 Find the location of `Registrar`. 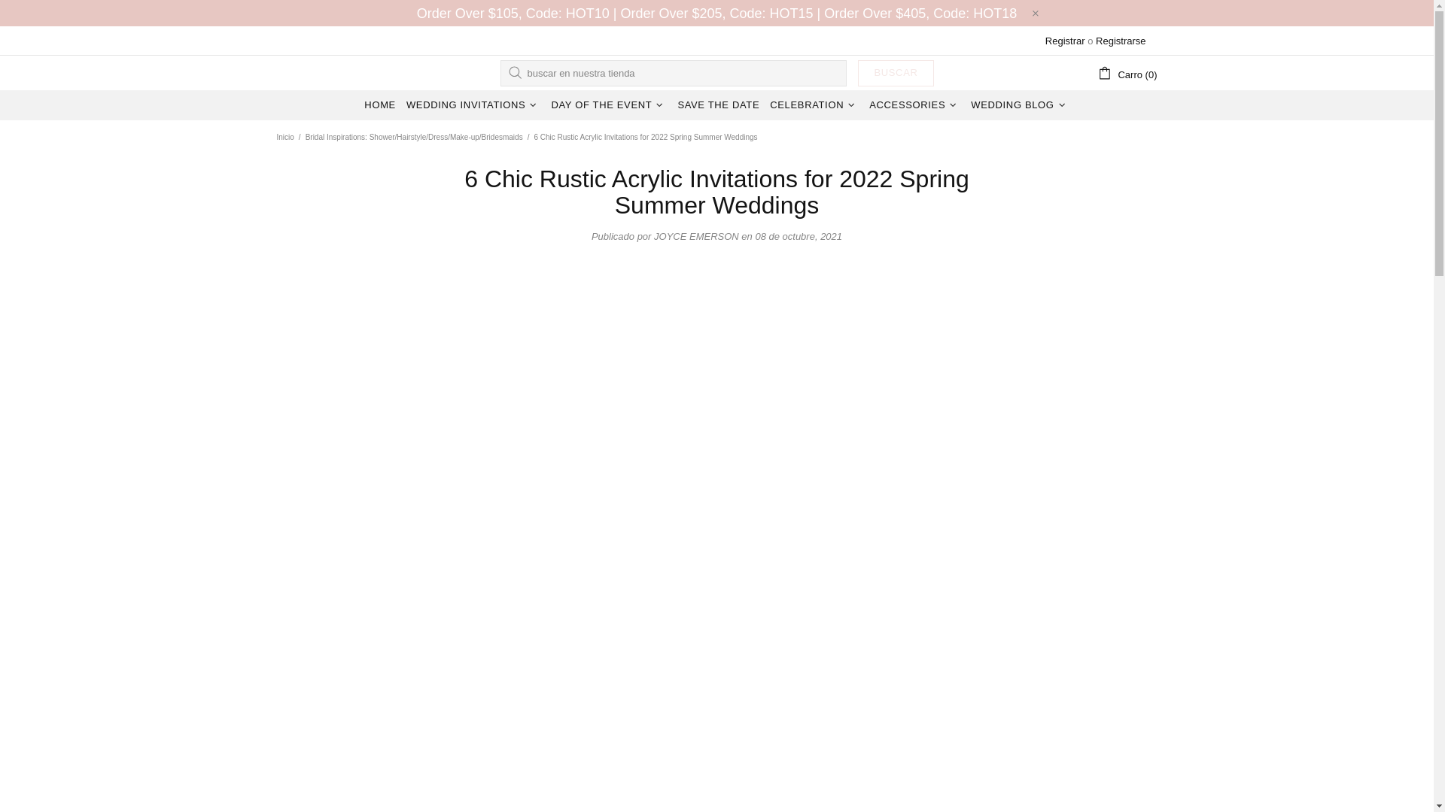

Registrar is located at coordinates (1064, 41).